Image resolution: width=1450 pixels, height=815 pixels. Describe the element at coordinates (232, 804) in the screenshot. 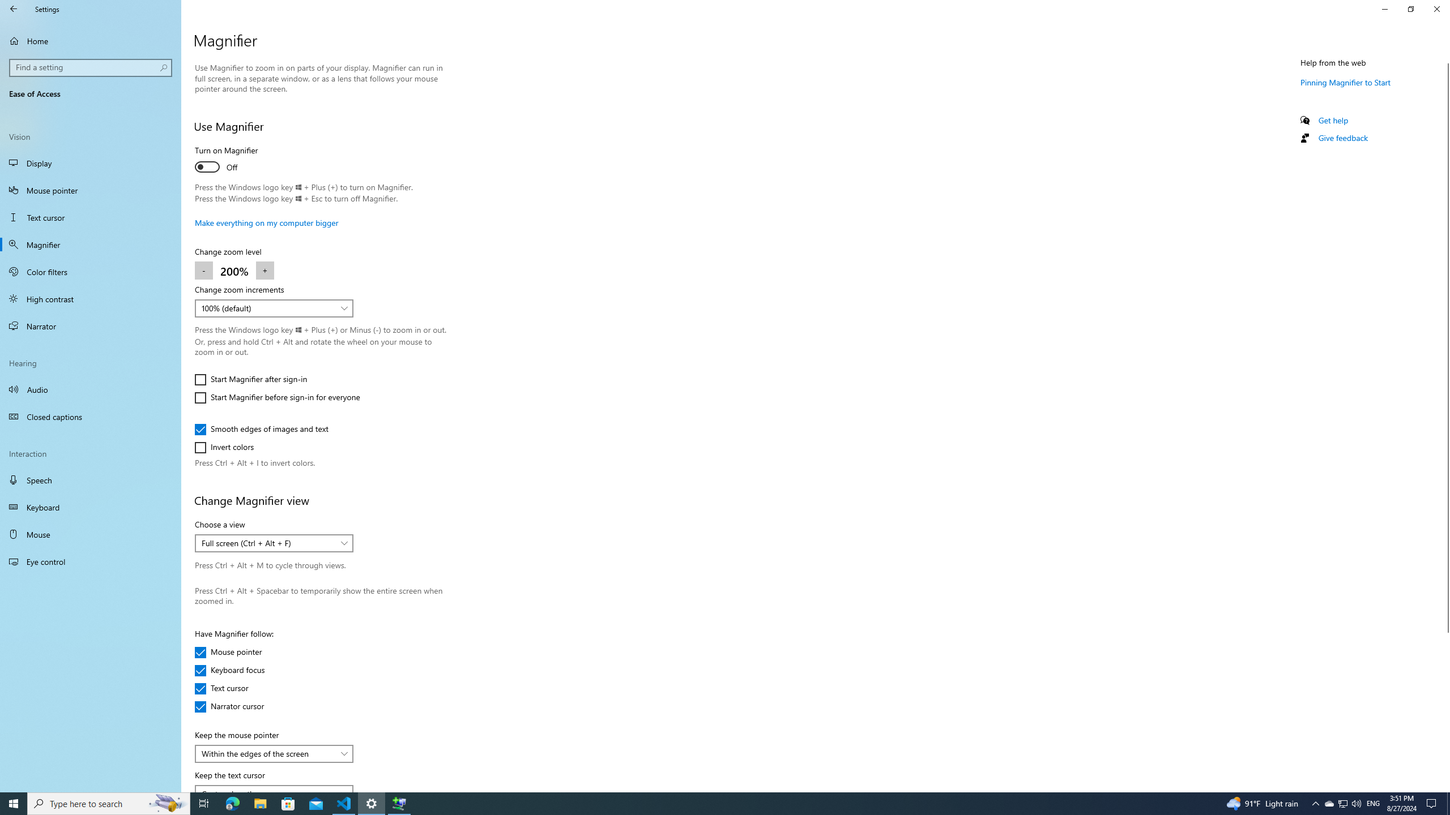

I see `Microsoft Edge` at that location.